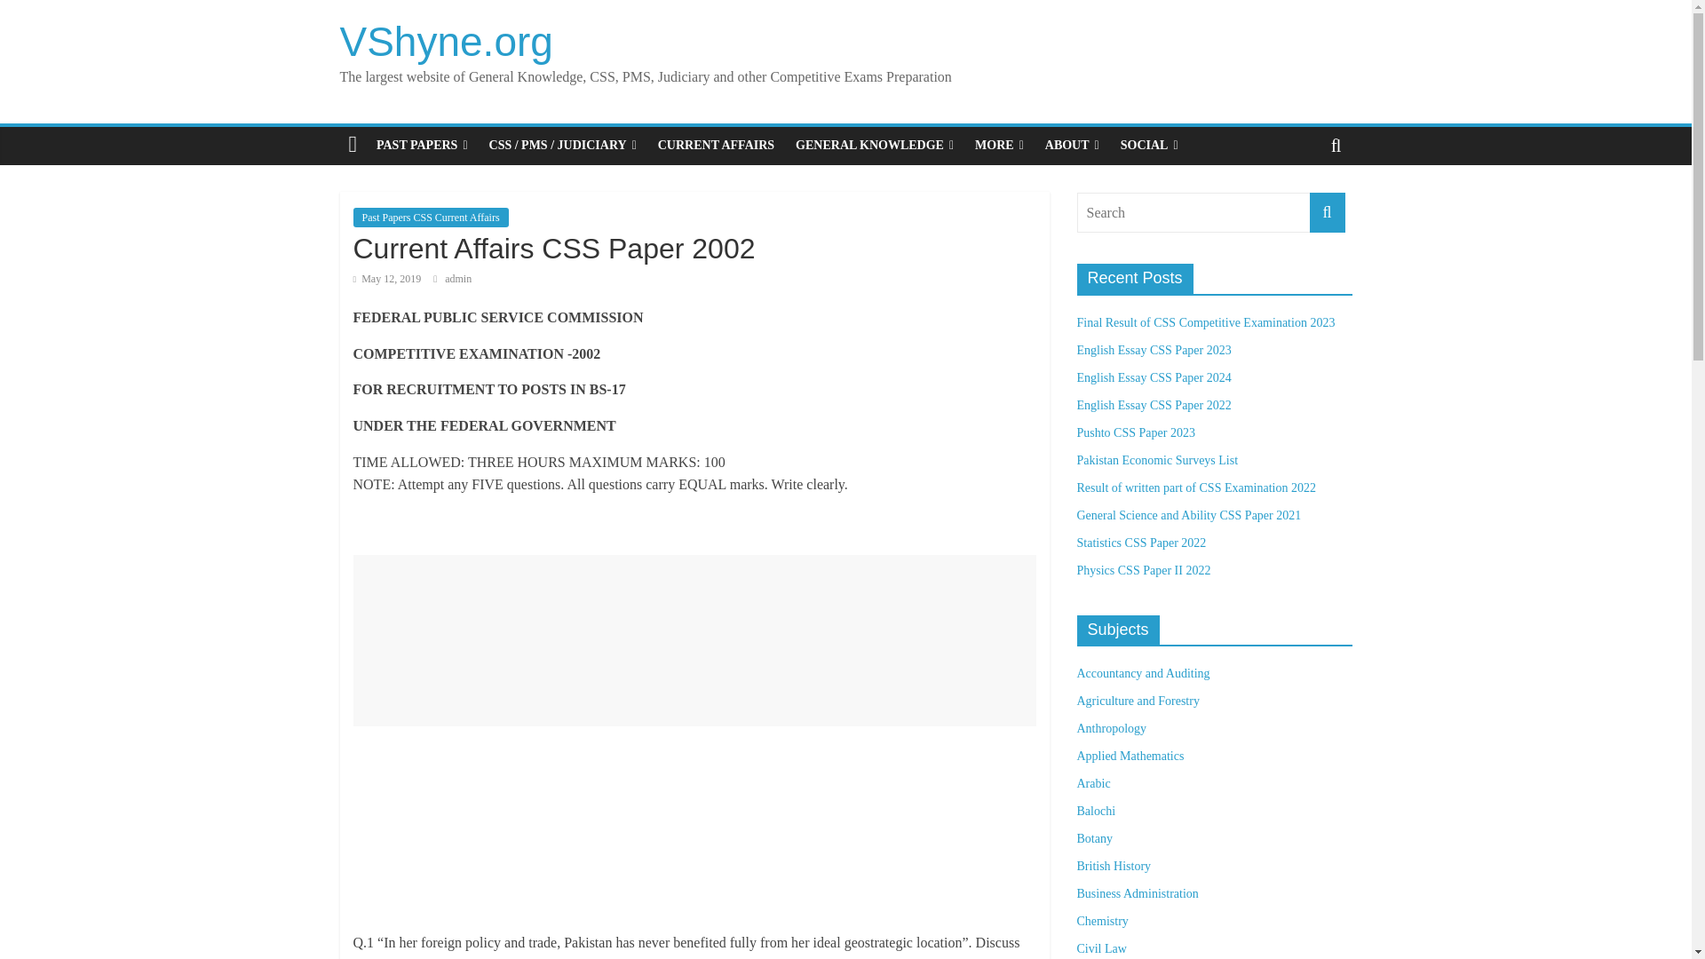 The width and height of the screenshot is (1705, 959). What do you see at coordinates (458, 278) in the screenshot?
I see `admin` at bounding box center [458, 278].